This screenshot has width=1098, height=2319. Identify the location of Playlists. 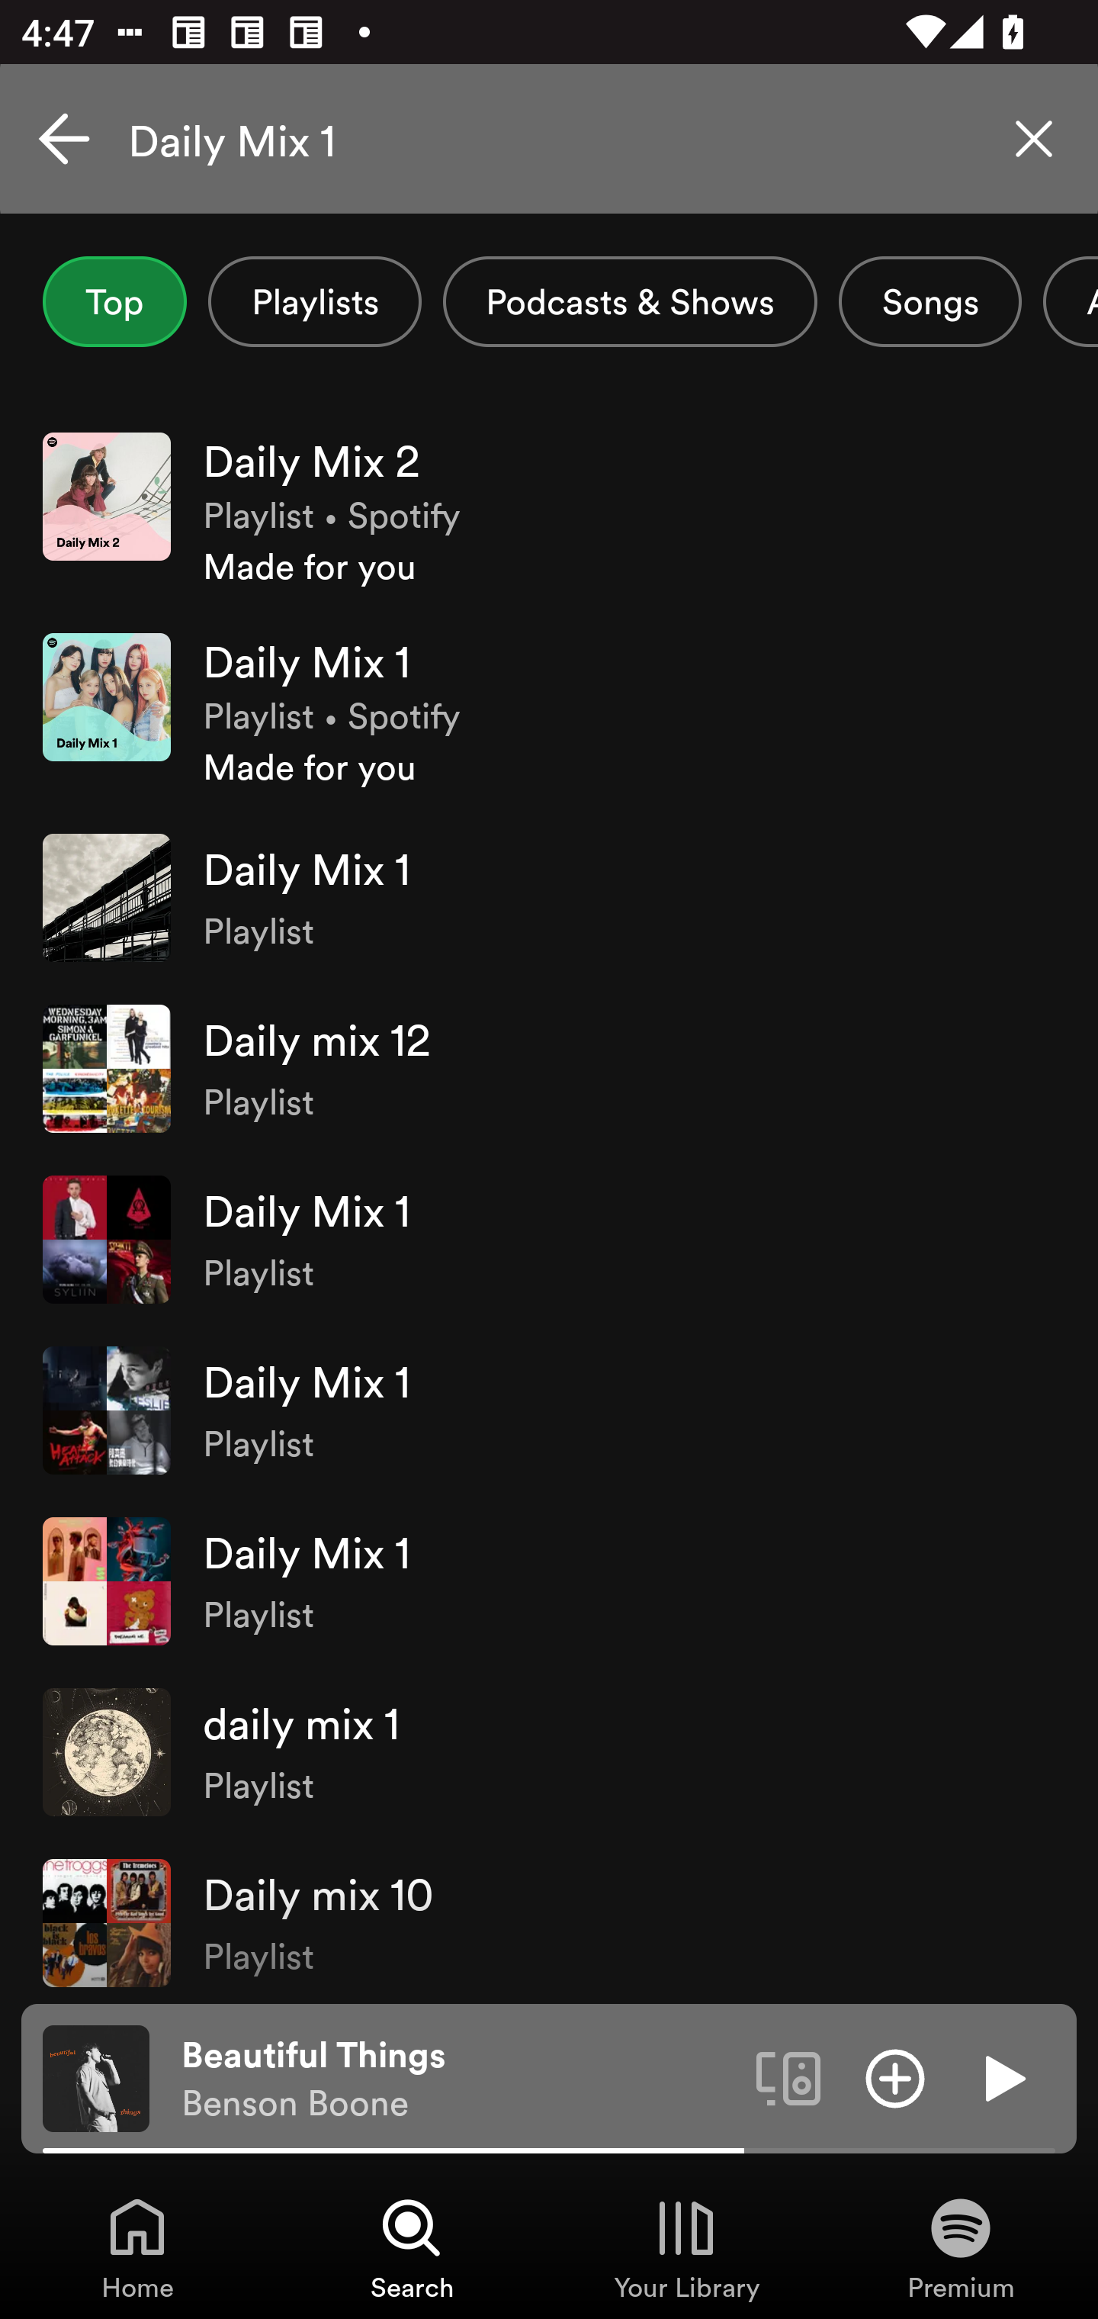
(314, 301).